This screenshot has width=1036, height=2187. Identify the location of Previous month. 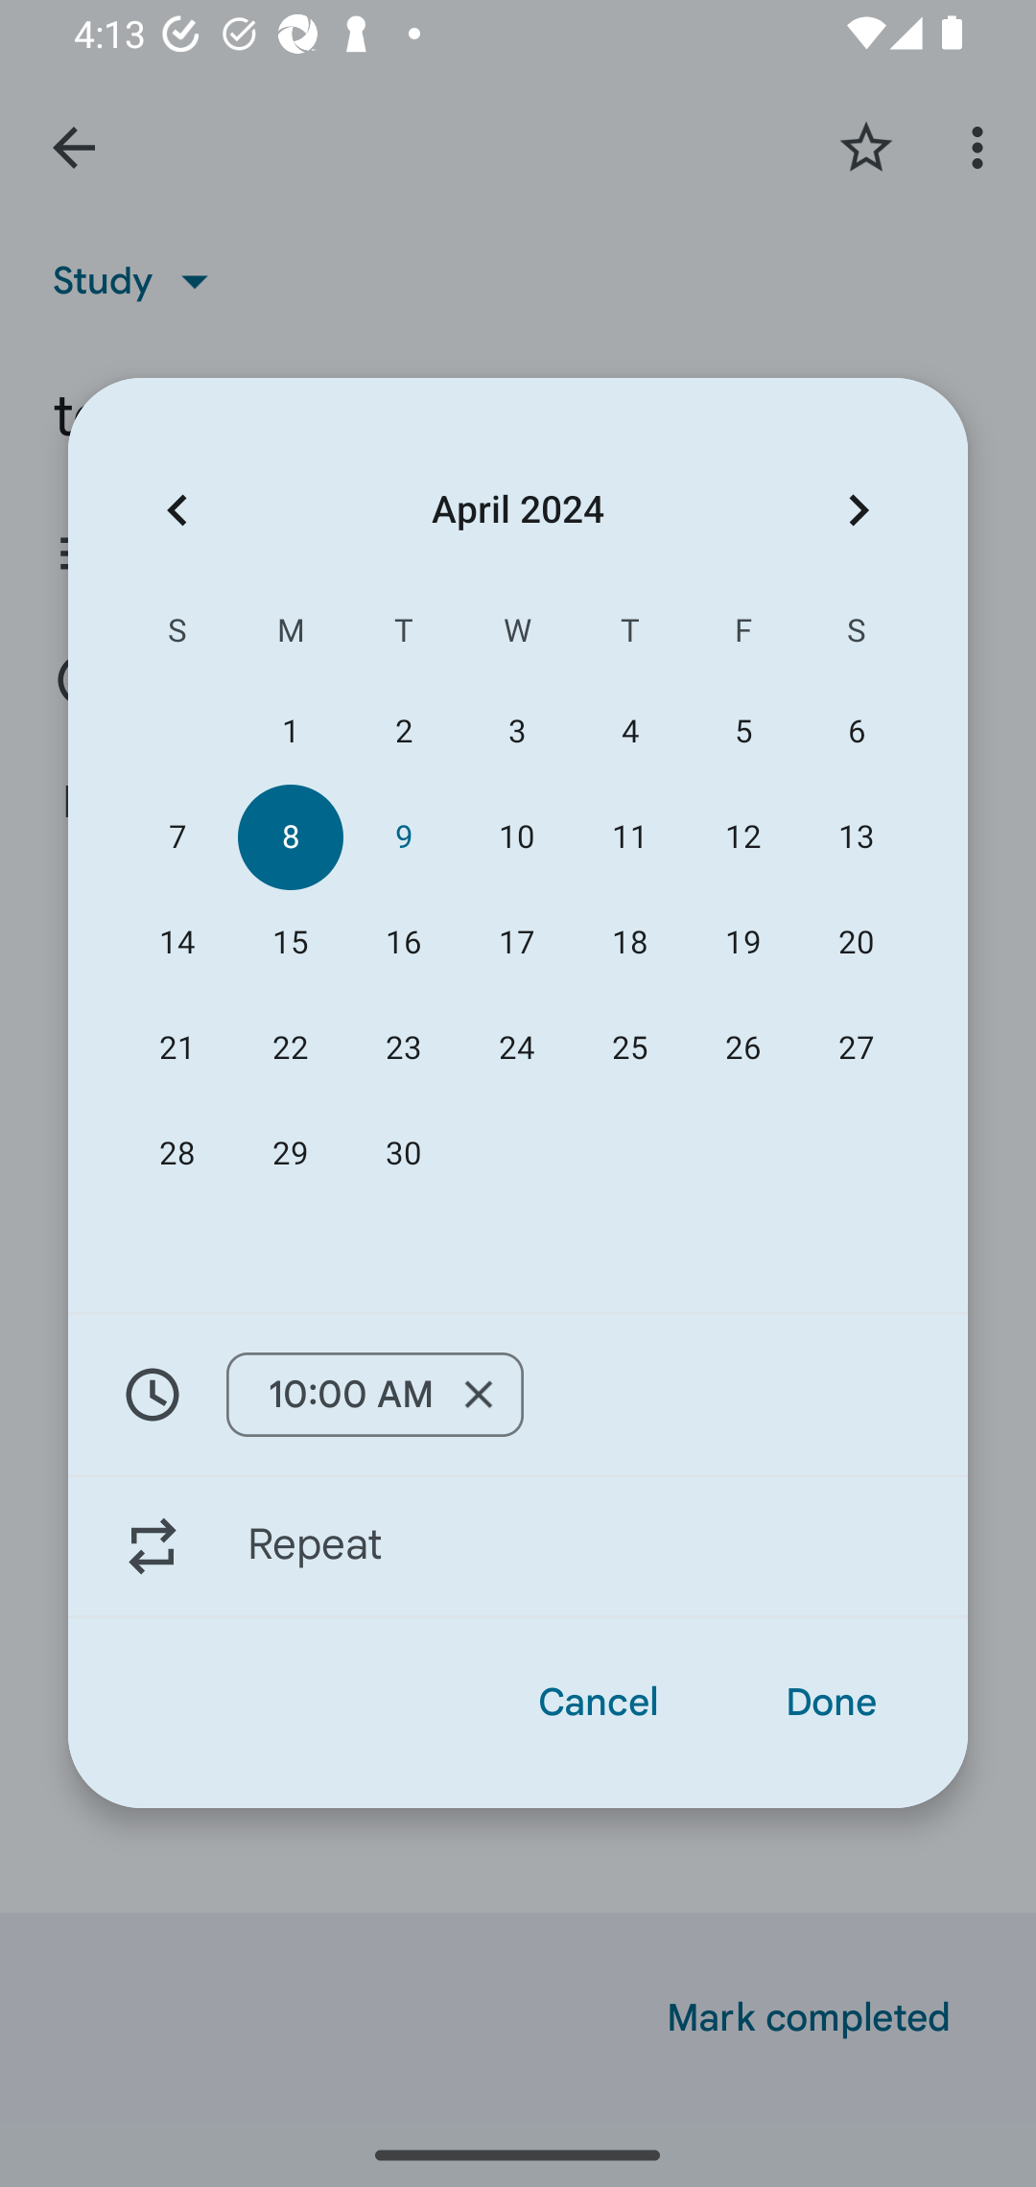
(177, 509).